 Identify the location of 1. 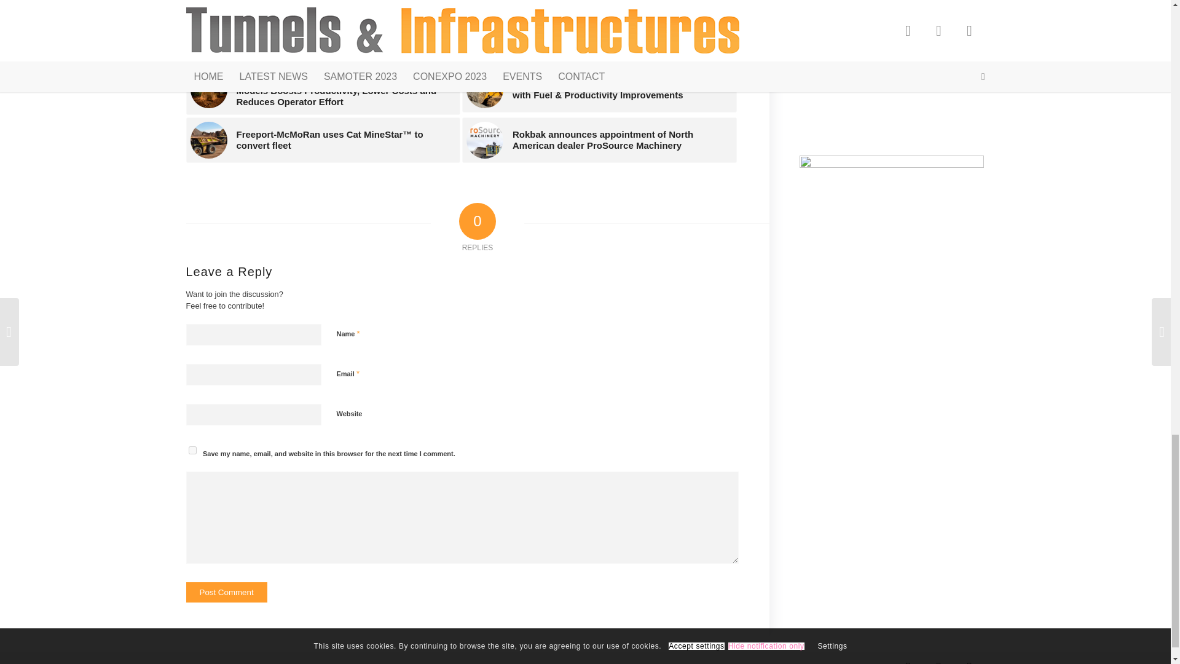
(343, 476).